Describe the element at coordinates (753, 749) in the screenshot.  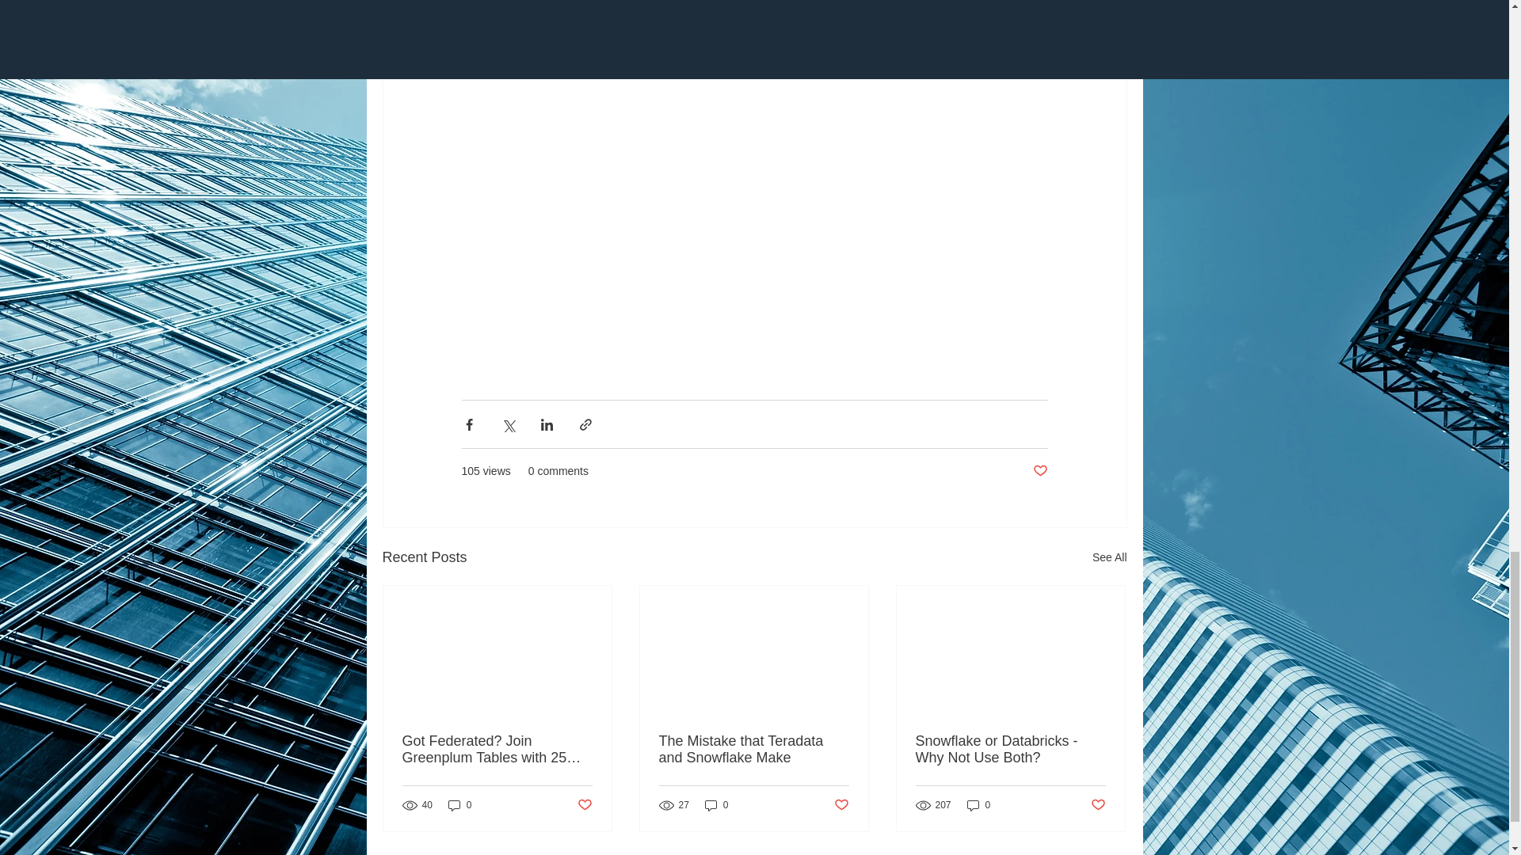
I see `The Mistake that Teradata and Snowflake Make` at that location.